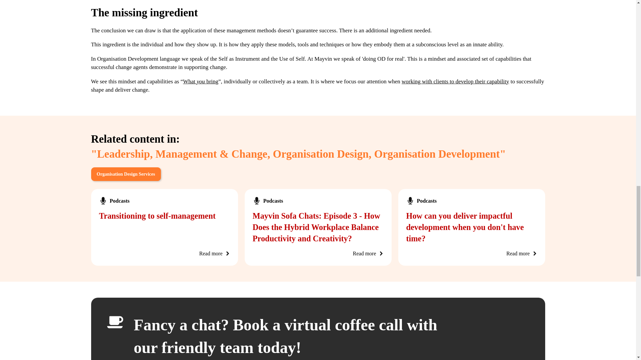 The image size is (641, 360). What do you see at coordinates (211, 254) in the screenshot?
I see `Read more` at bounding box center [211, 254].